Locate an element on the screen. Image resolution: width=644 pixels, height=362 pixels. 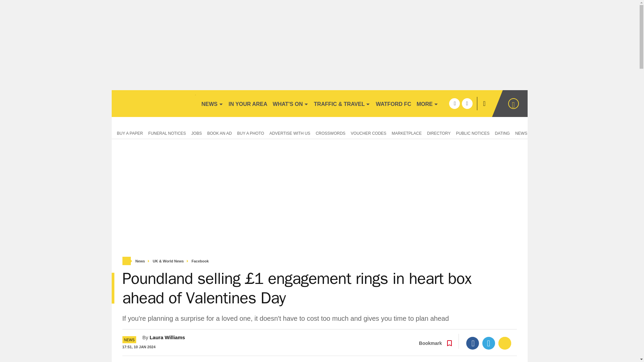
IN YOUR AREA is located at coordinates (248, 103).